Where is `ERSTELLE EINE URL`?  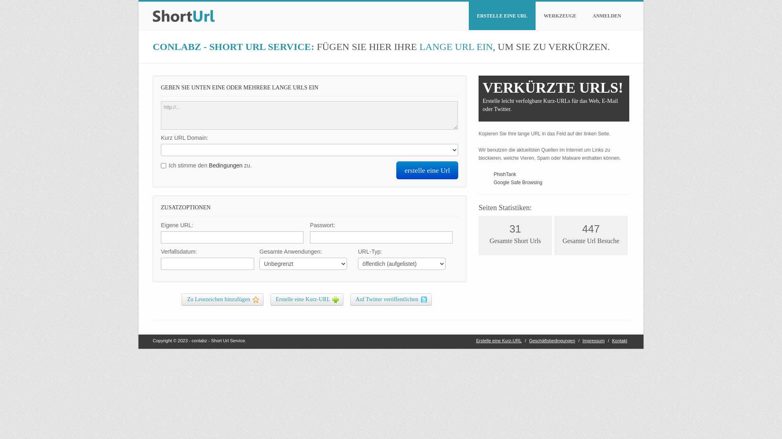 ERSTELLE EINE URL is located at coordinates (502, 16).